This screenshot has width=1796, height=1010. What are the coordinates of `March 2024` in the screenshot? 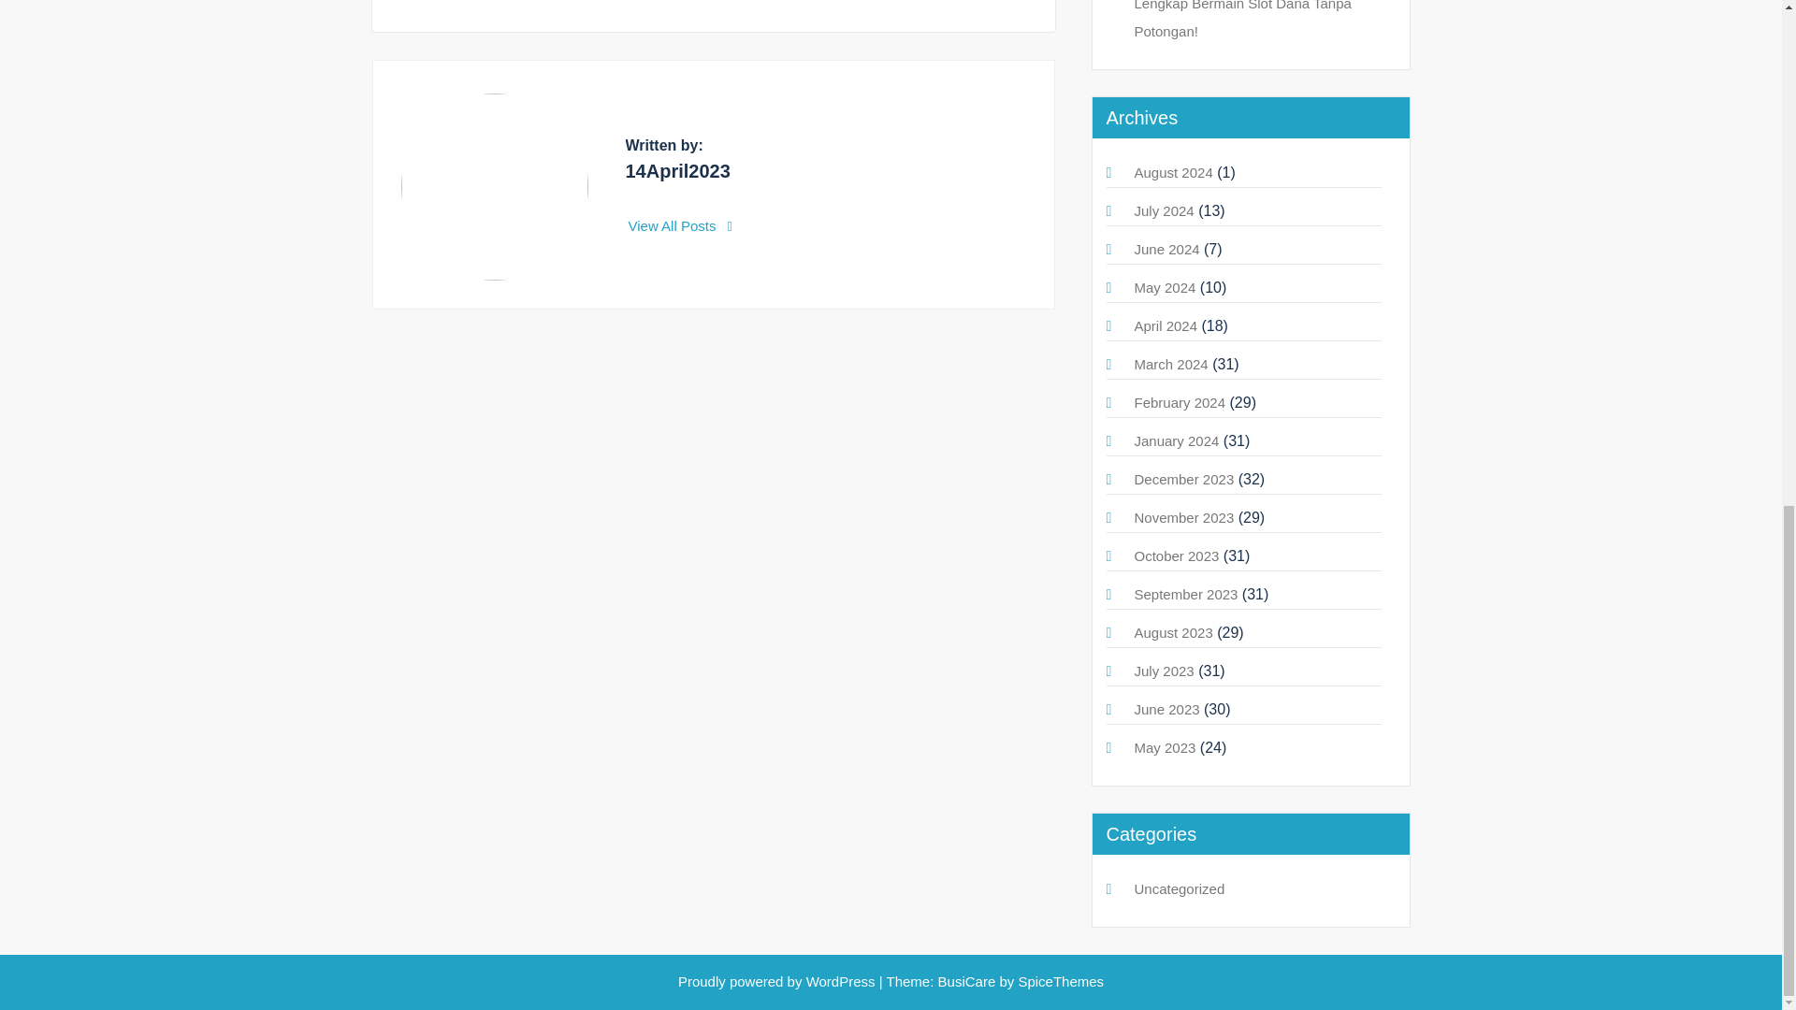 It's located at (1169, 365).